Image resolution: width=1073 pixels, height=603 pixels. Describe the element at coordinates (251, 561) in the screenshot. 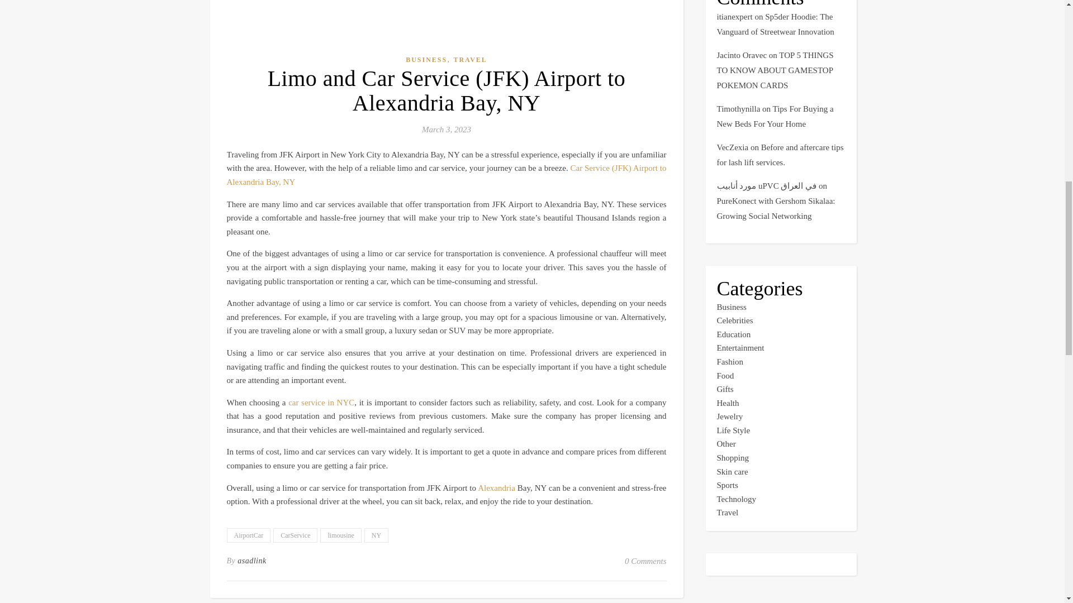

I see `asadlink` at that location.